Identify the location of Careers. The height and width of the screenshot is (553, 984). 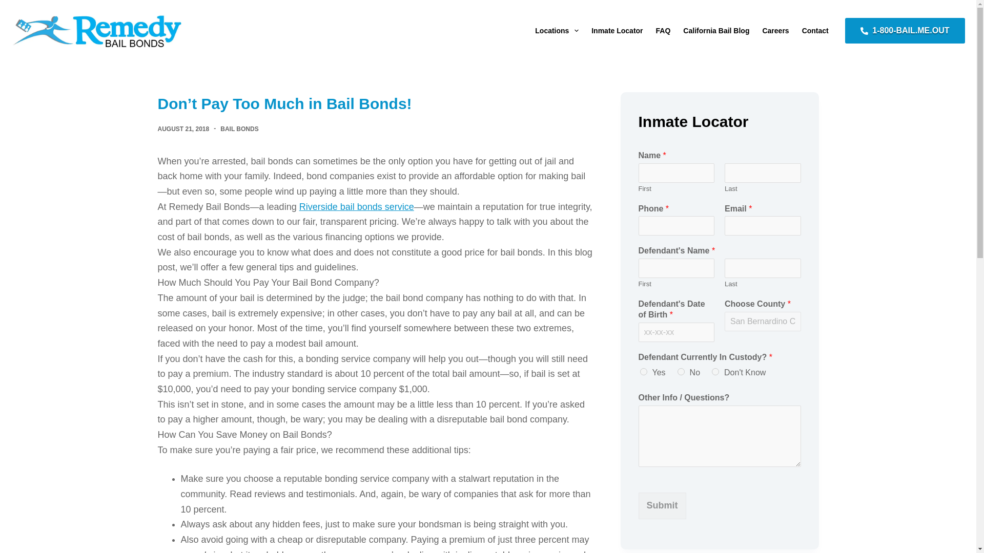
(775, 31).